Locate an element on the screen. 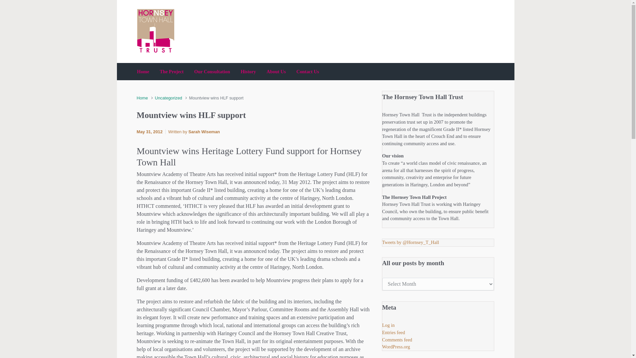  About Us is located at coordinates (276, 72).